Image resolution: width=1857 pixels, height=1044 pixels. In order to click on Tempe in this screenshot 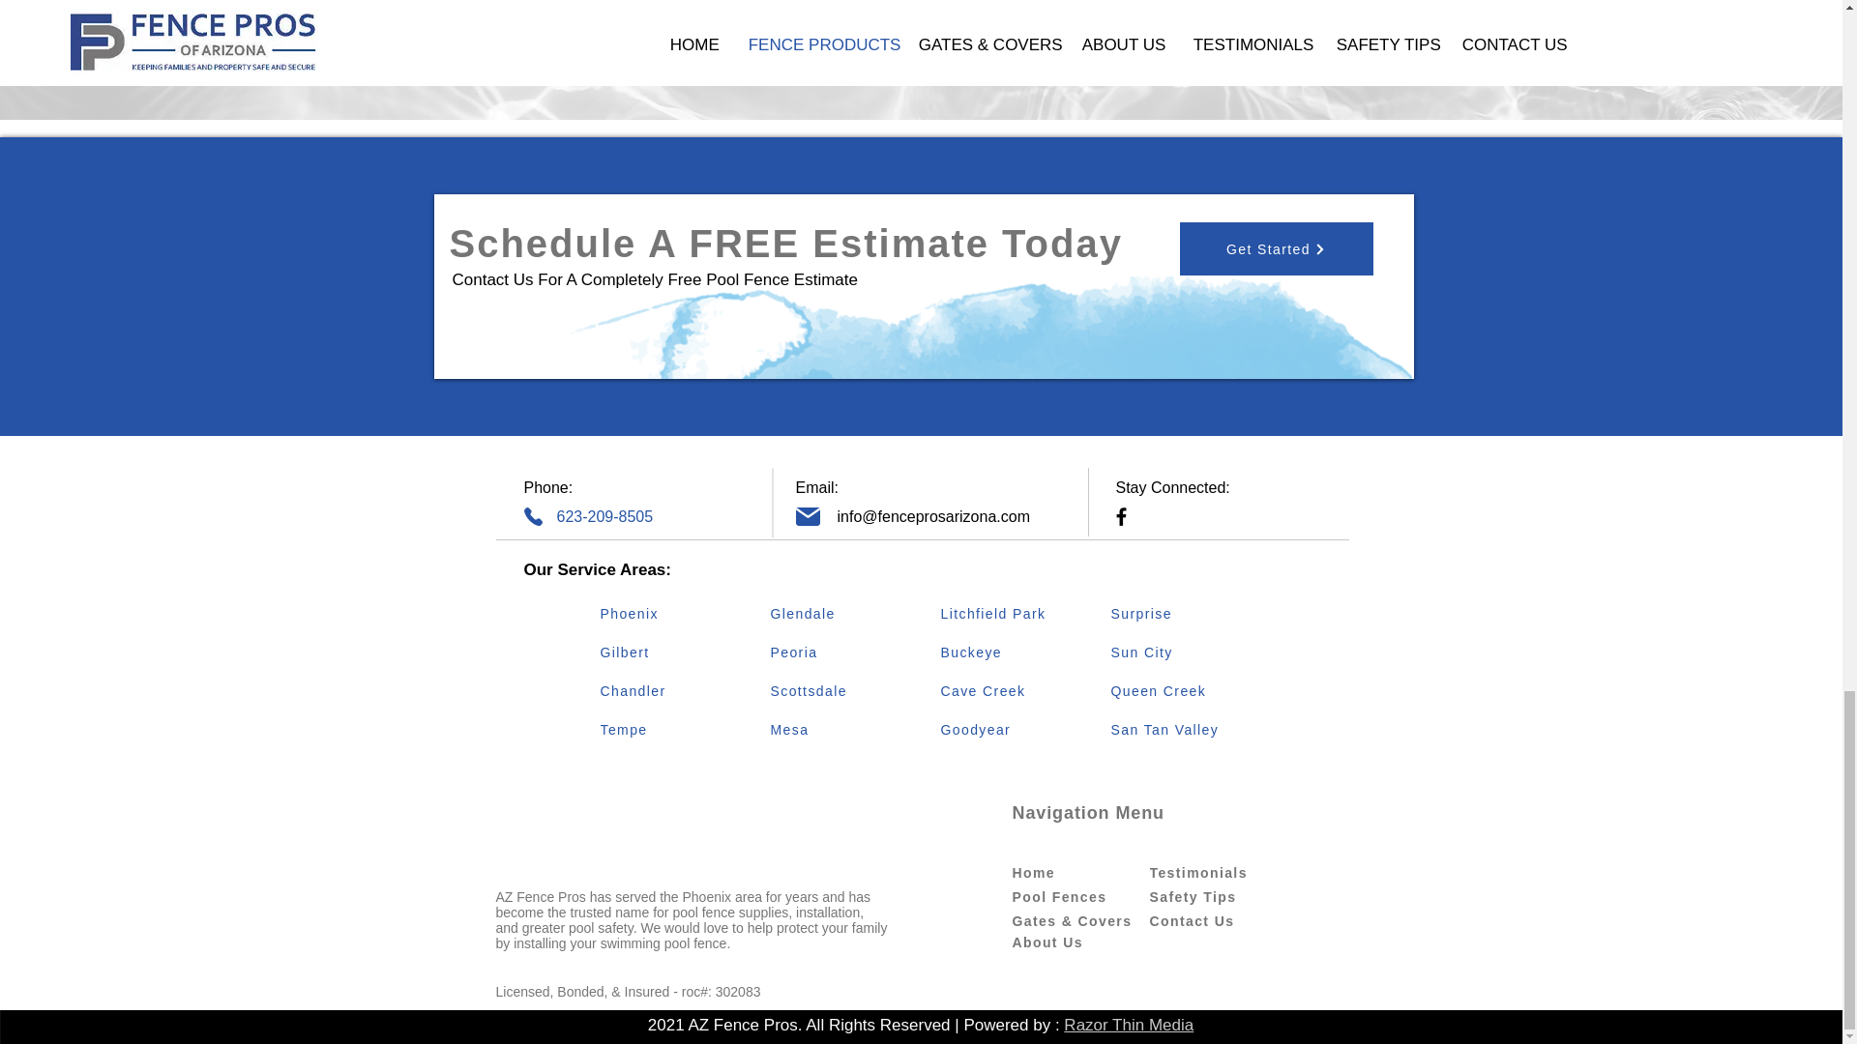, I will do `click(668, 730)`.